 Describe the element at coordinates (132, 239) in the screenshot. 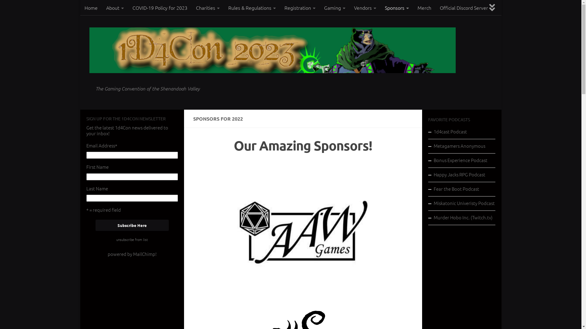

I see `unsubscribe from list` at that location.